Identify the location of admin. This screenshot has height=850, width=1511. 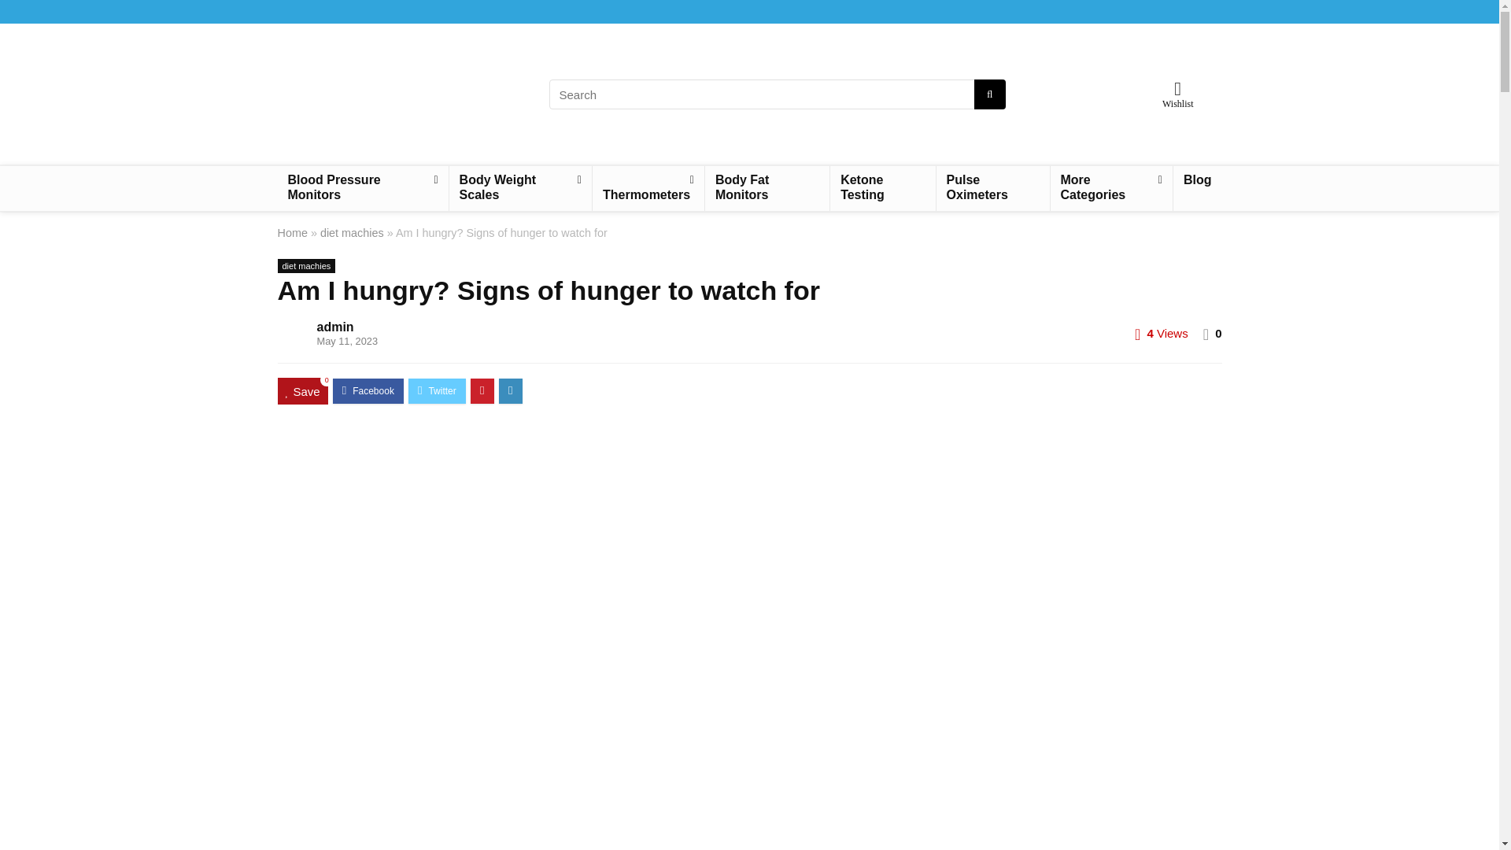
(334, 327).